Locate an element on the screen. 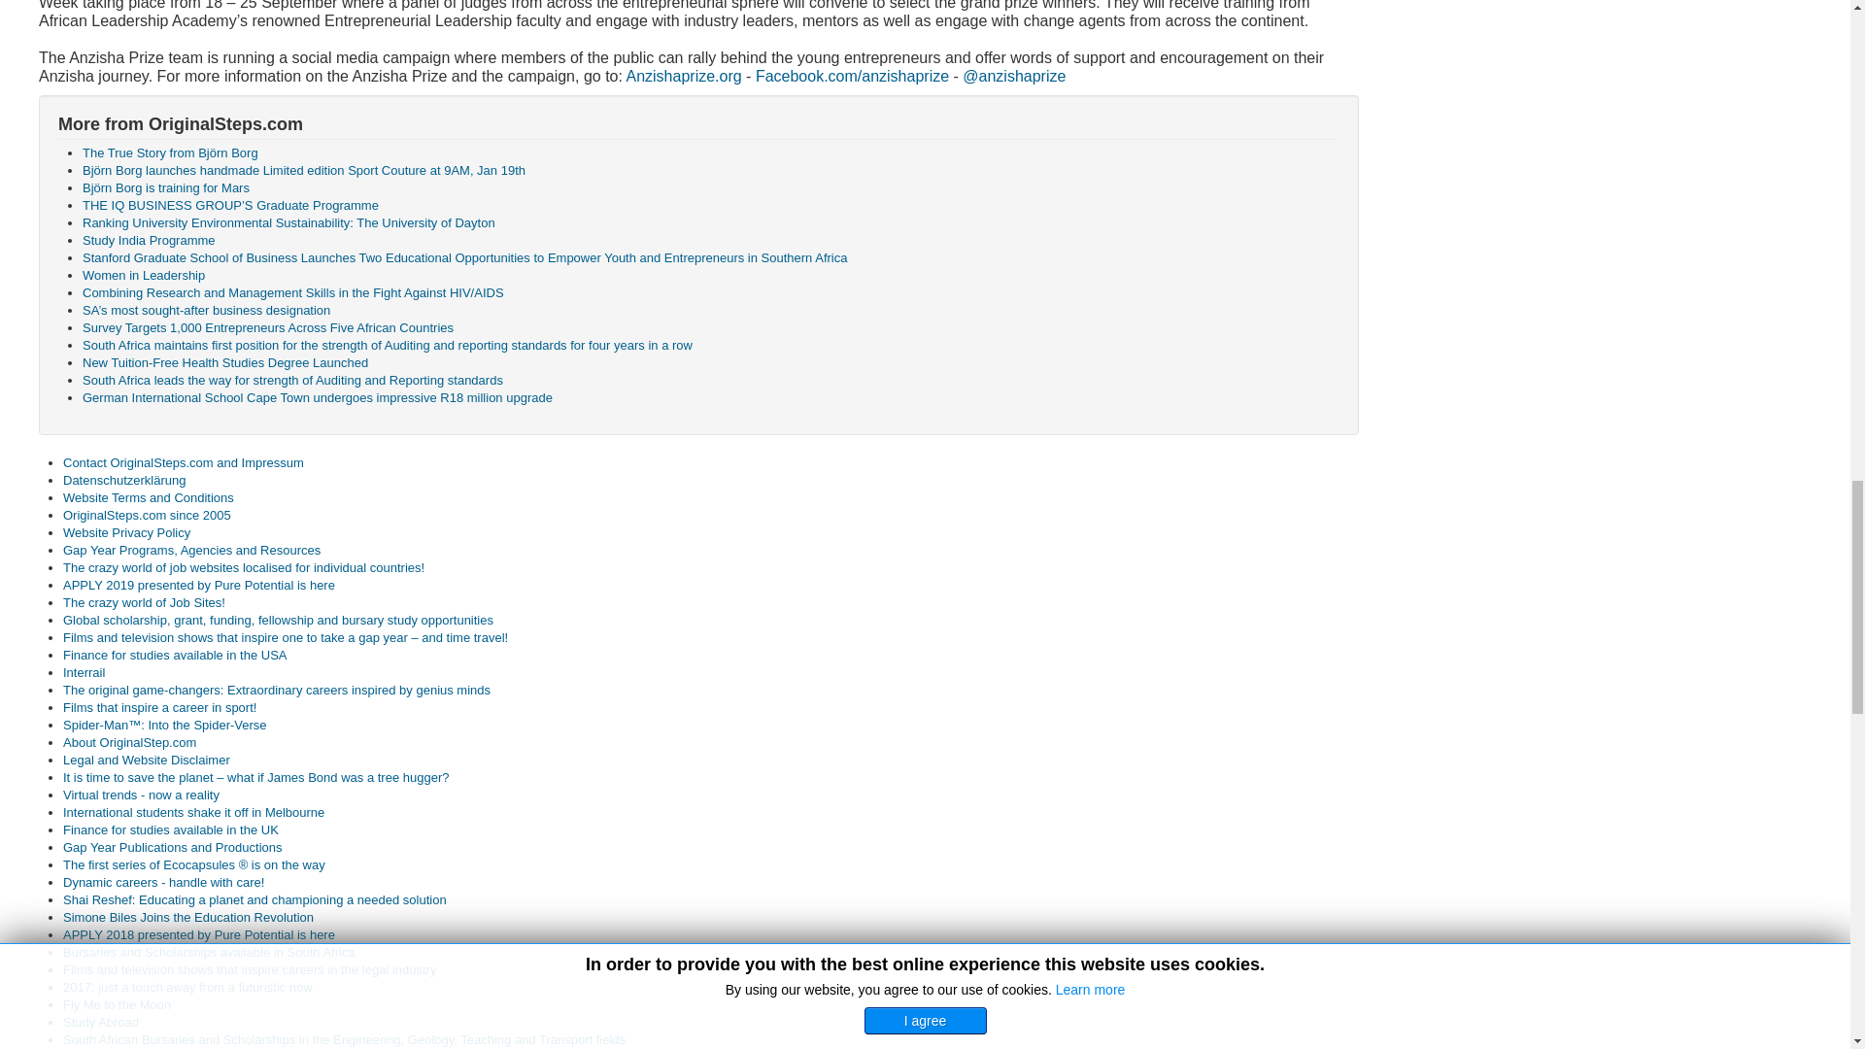  Website Privacy Policy is located at coordinates (126, 532).